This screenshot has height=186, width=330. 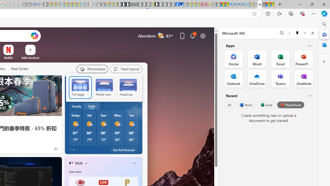 I want to click on Sign in to your account - Sleeping, so click(x=152, y=5).